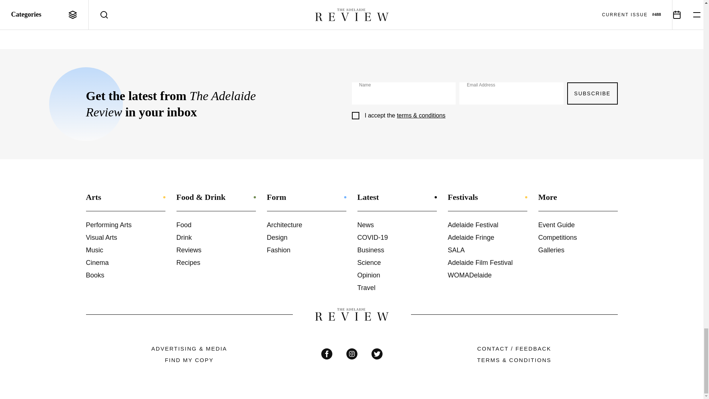 Image resolution: width=709 pixels, height=399 pixels. Describe the element at coordinates (377, 354) in the screenshot. I see `Twitter` at that location.